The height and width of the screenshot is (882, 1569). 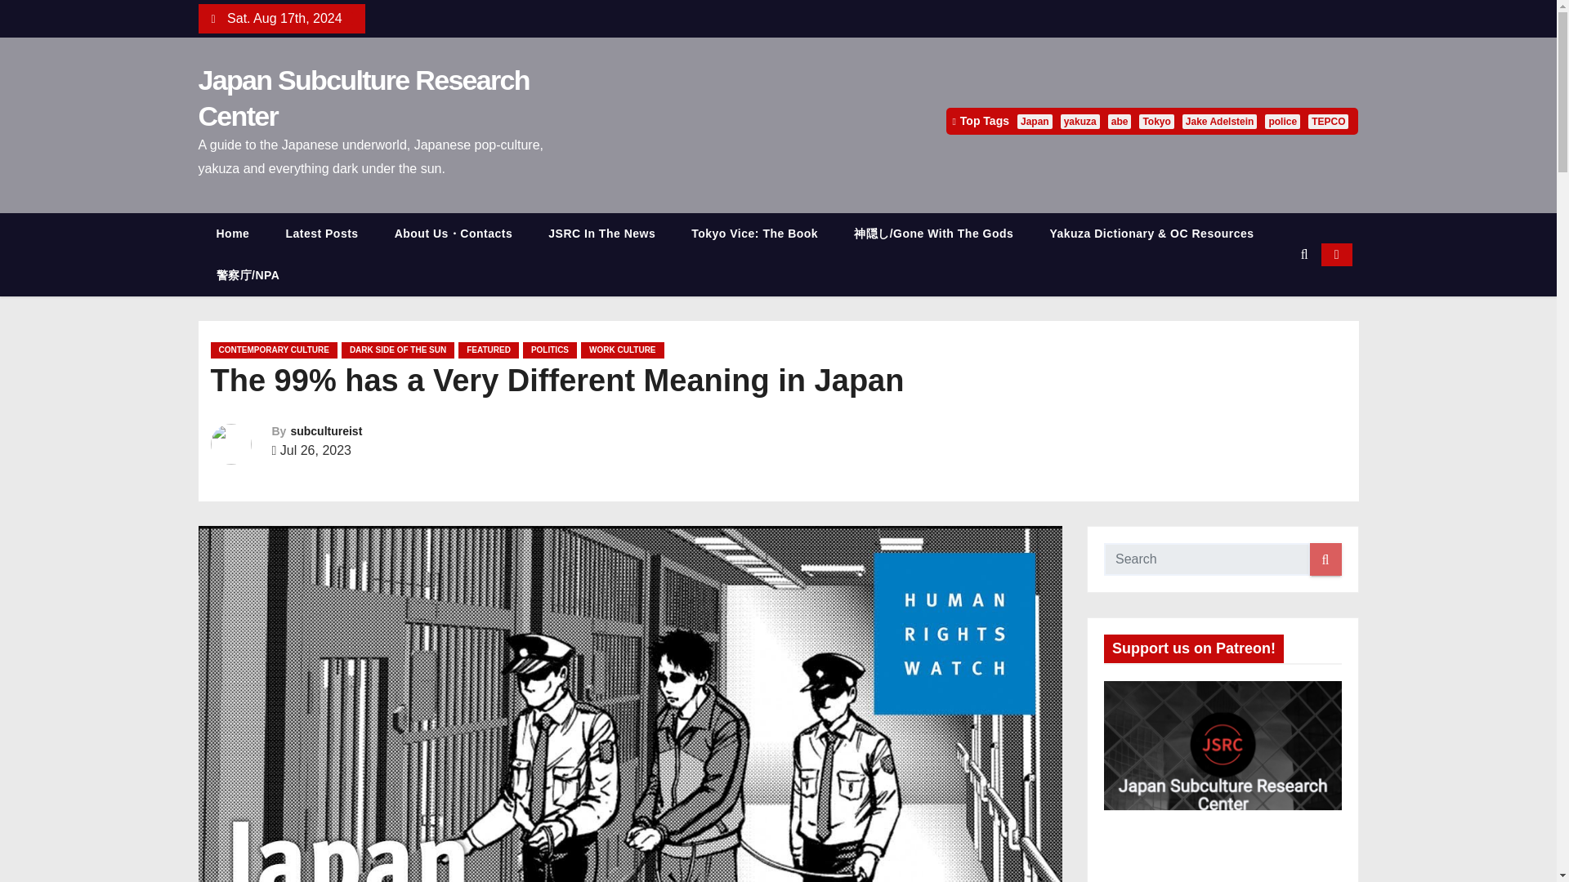 What do you see at coordinates (1156, 121) in the screenshot?
I see `Tokyo` at bounding box center [1156, 121].